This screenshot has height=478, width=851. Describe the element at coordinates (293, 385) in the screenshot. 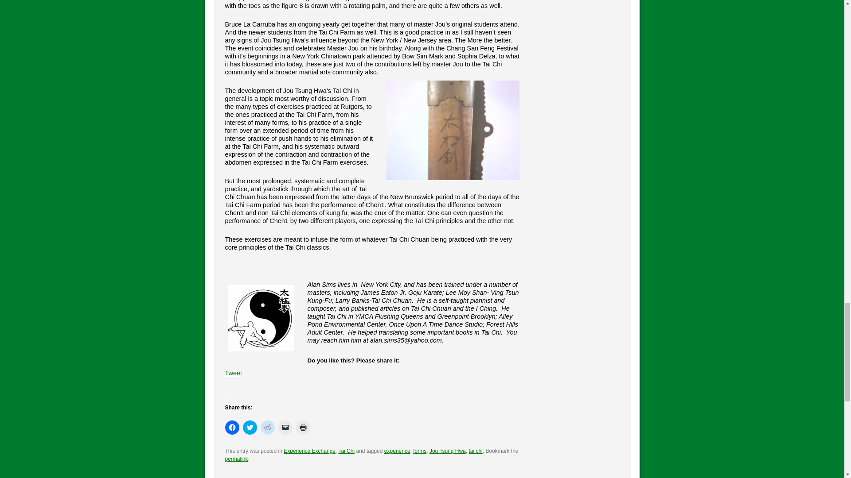

I see `Share on Technorati` at that location.